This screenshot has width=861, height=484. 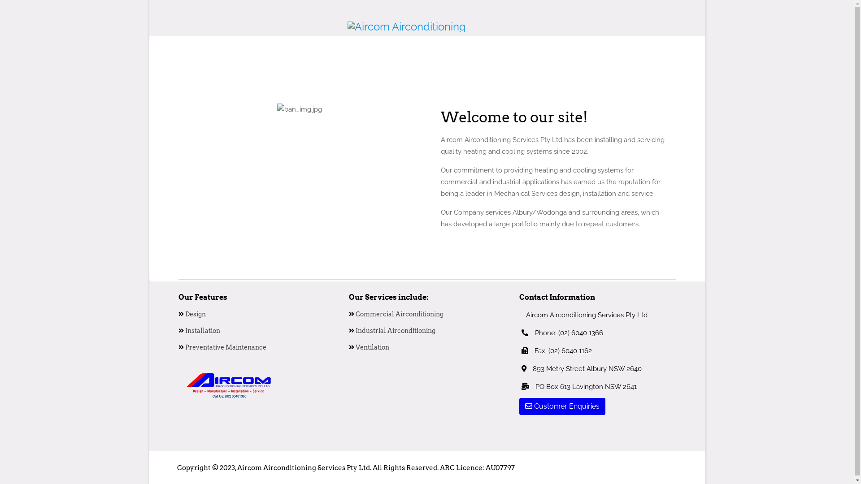 I want to click on 893 Metry Street Albury NSW 2640, so click(x=580, y=369).